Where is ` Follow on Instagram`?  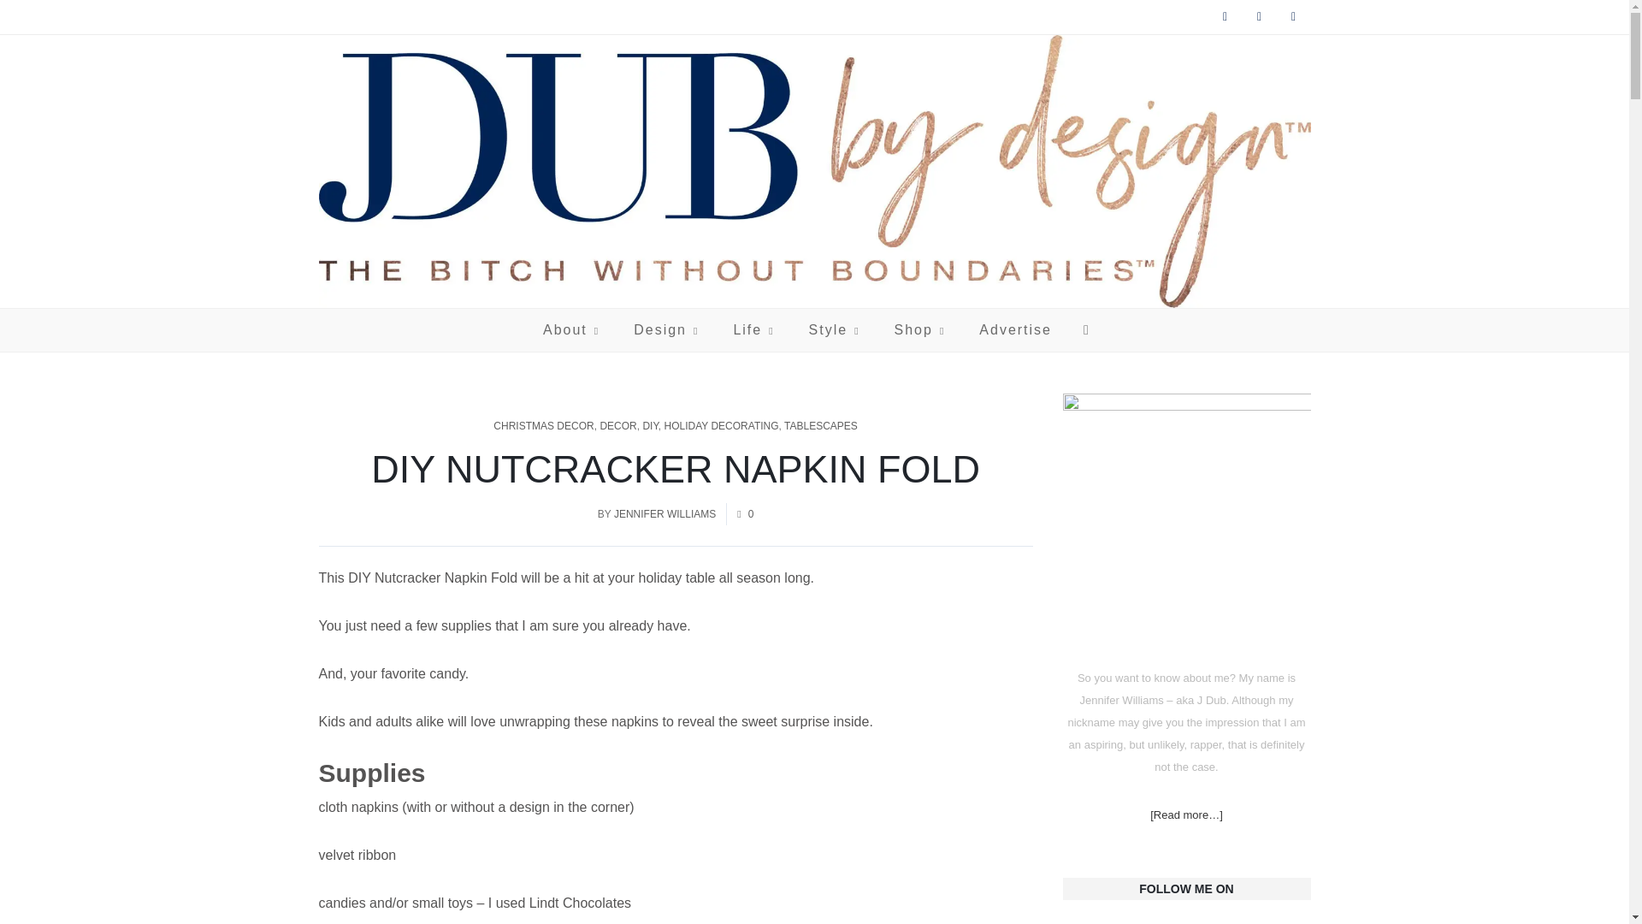  Follow on Instagram is located at coordinates (1258, 17).